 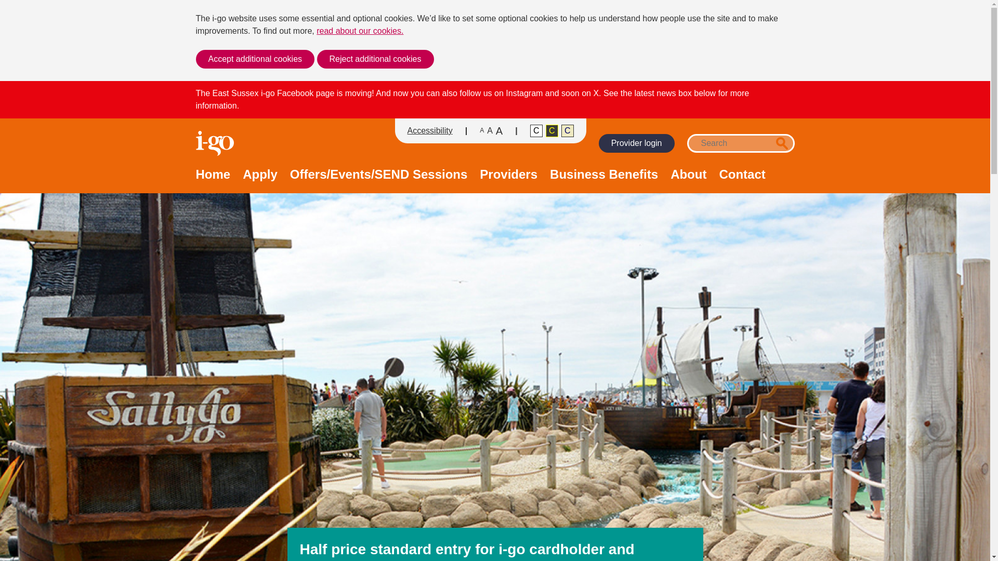 What do you see at coordinates (603, 181) in the screenshot?
I see `Business Benefits` at bounding box center [603, 181].